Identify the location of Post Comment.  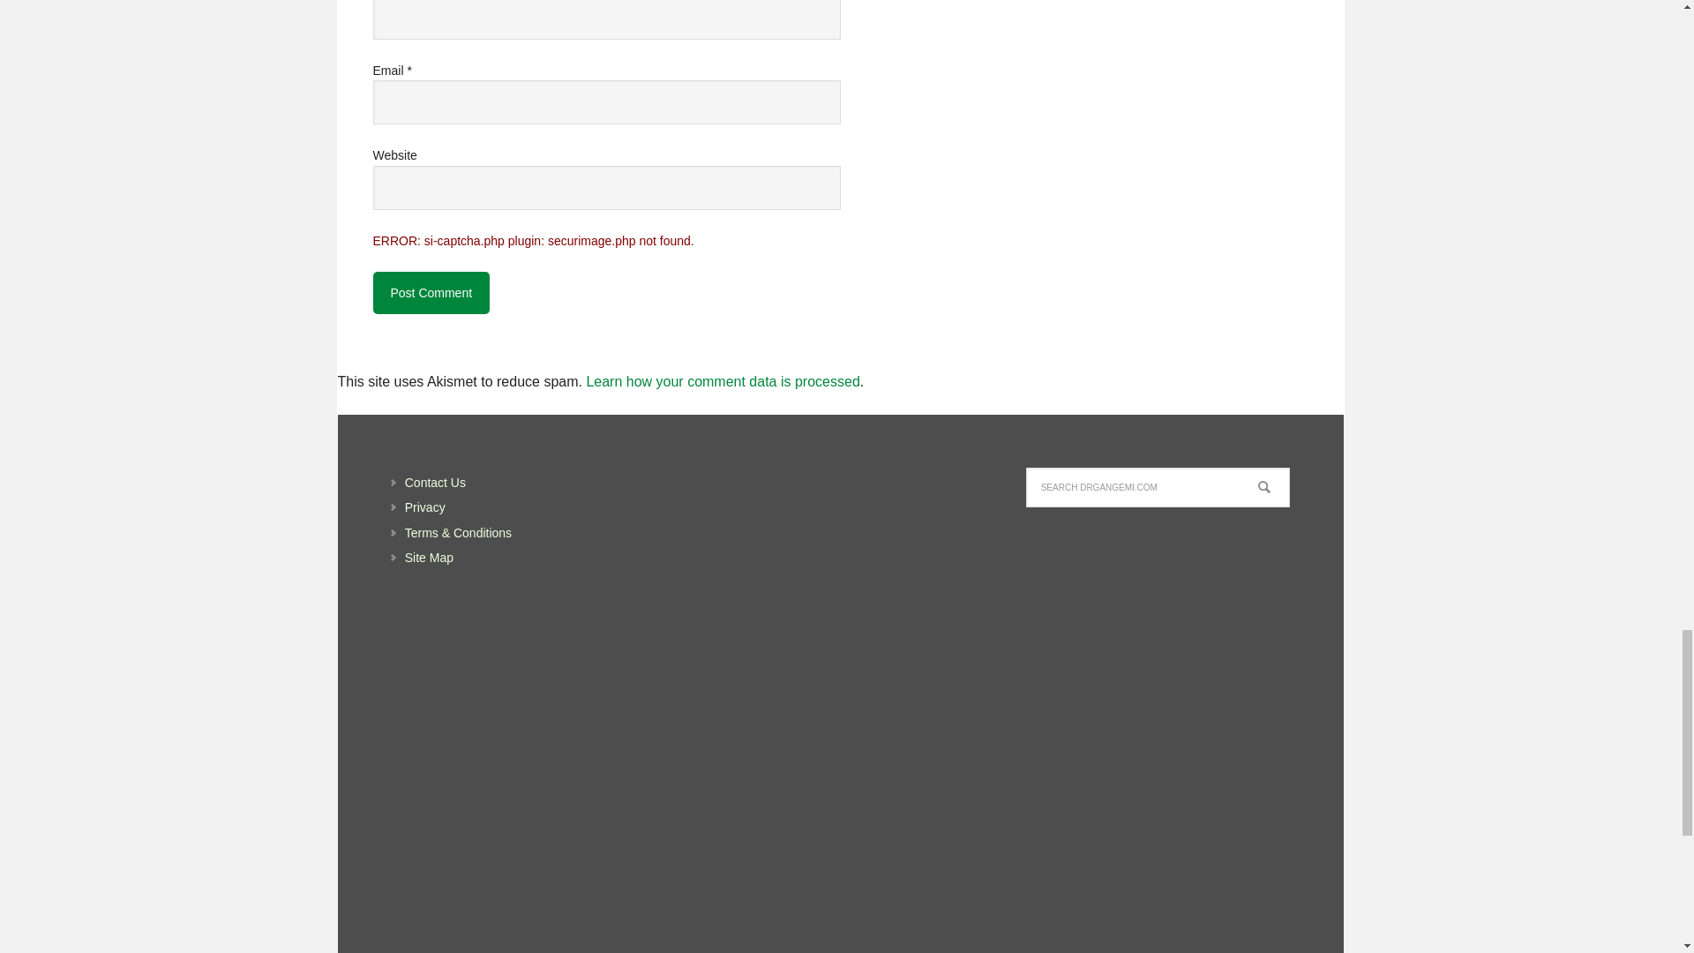
(431, 293).